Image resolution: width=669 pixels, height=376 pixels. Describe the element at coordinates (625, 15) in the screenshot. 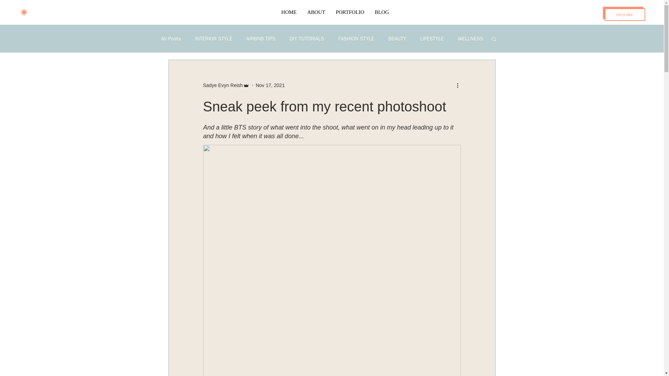

I see `INQUIRE` at that location.